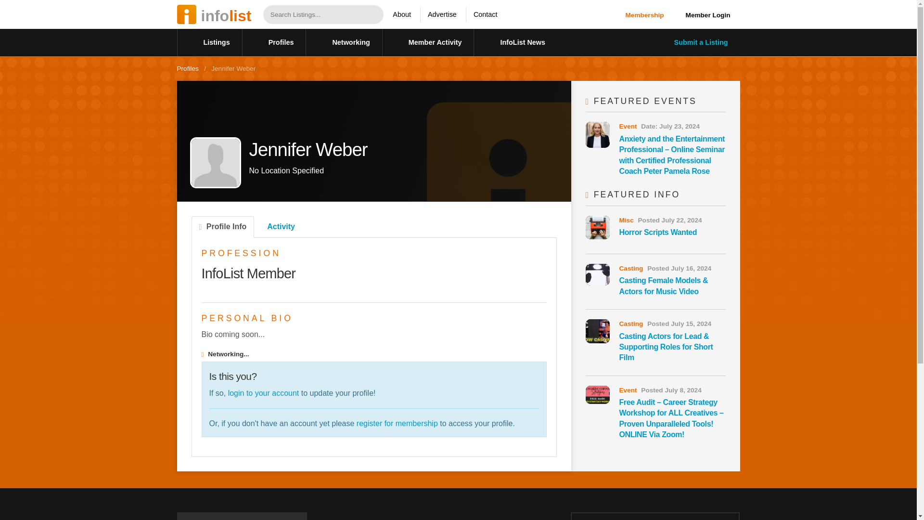 The width and height of the screenshot is (924, 520). I want to click on Horror Scripts Wanted, so click(657, 232).